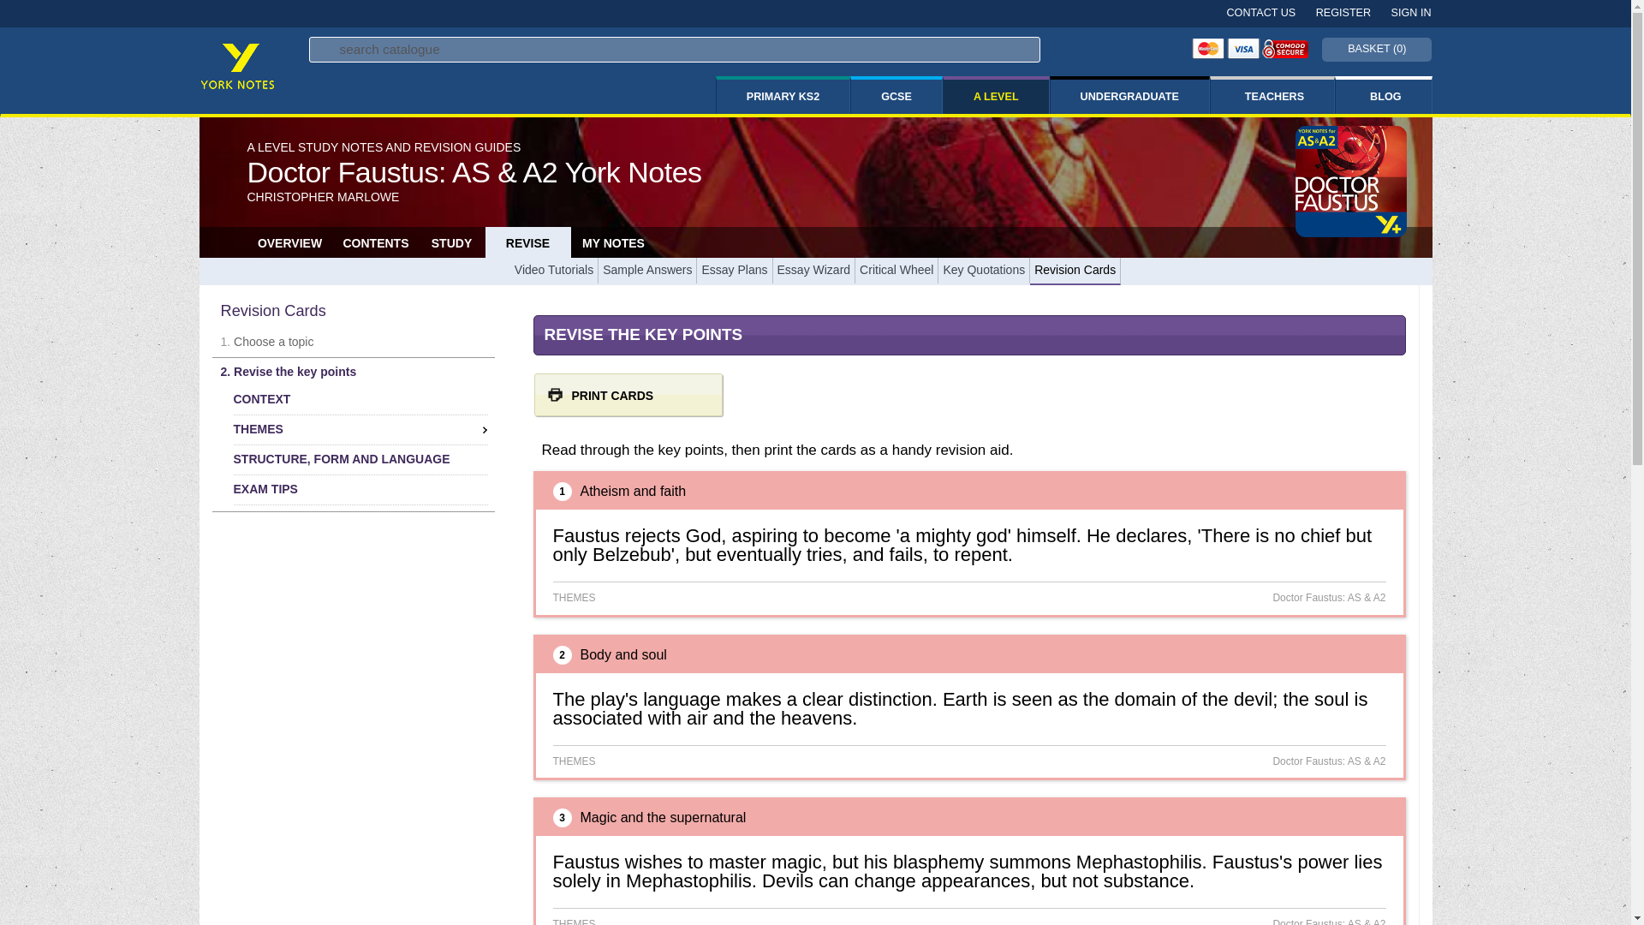  Describe the element at coordinates (374, 237) in the screenshot. I see `CONTENTS` at that location.